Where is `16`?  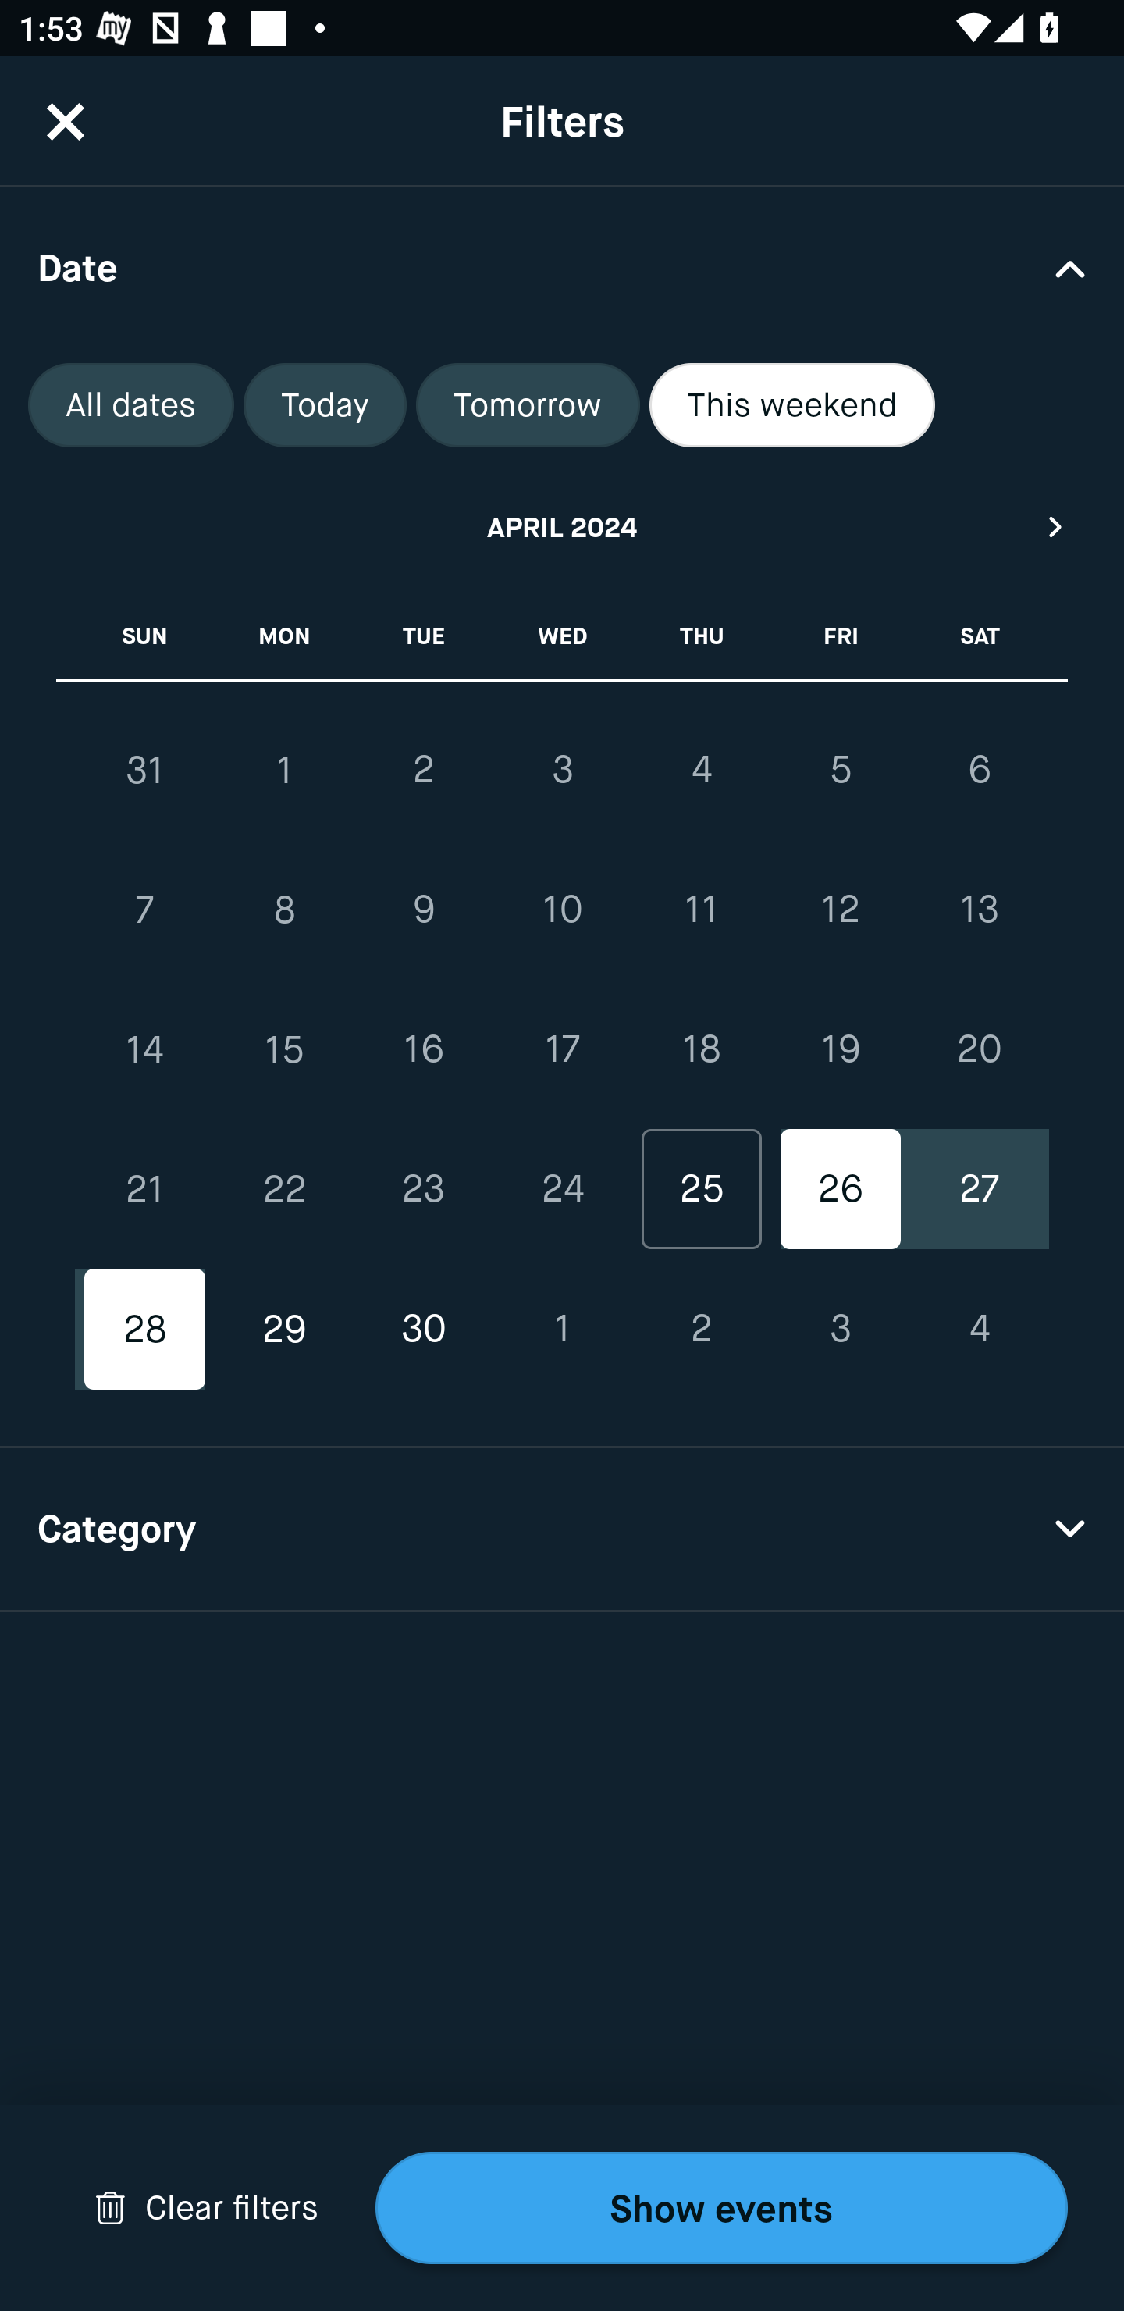
16 is located at coordinates (423, 1049).